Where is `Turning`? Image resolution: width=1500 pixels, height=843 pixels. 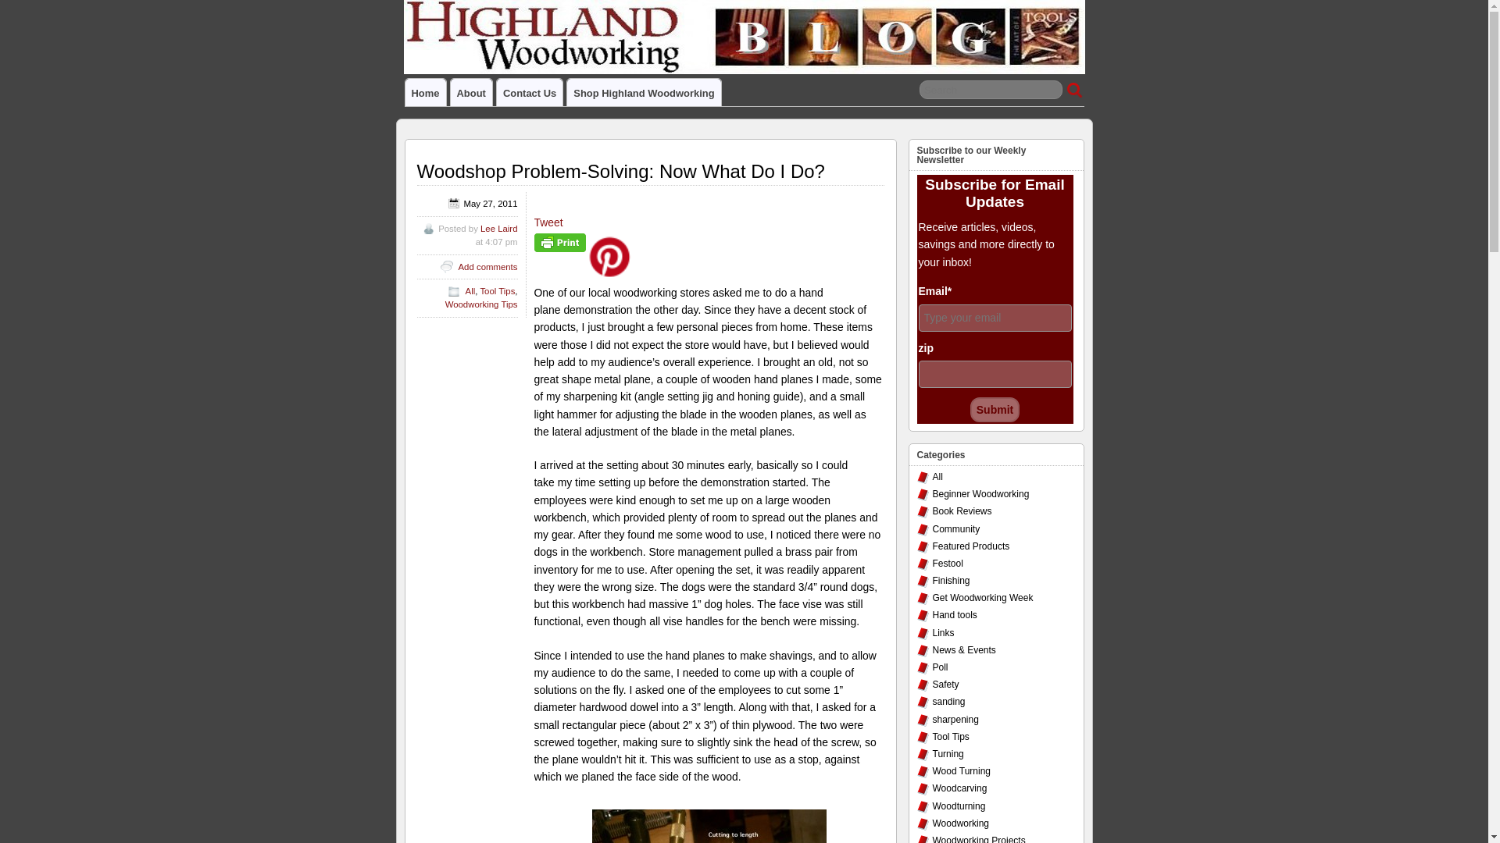
Turning is located at coordinates (948, 754).